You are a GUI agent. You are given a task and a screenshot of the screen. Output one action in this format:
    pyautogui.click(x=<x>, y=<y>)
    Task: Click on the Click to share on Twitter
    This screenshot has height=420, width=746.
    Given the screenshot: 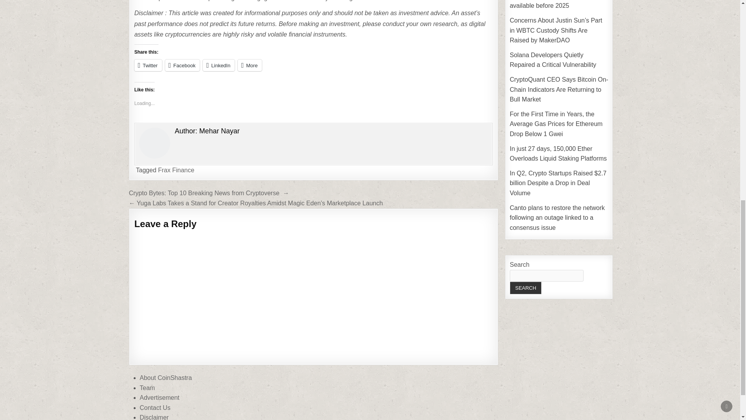 What is the action you would take?
    pyautogui.click(x=148, y=65)
    